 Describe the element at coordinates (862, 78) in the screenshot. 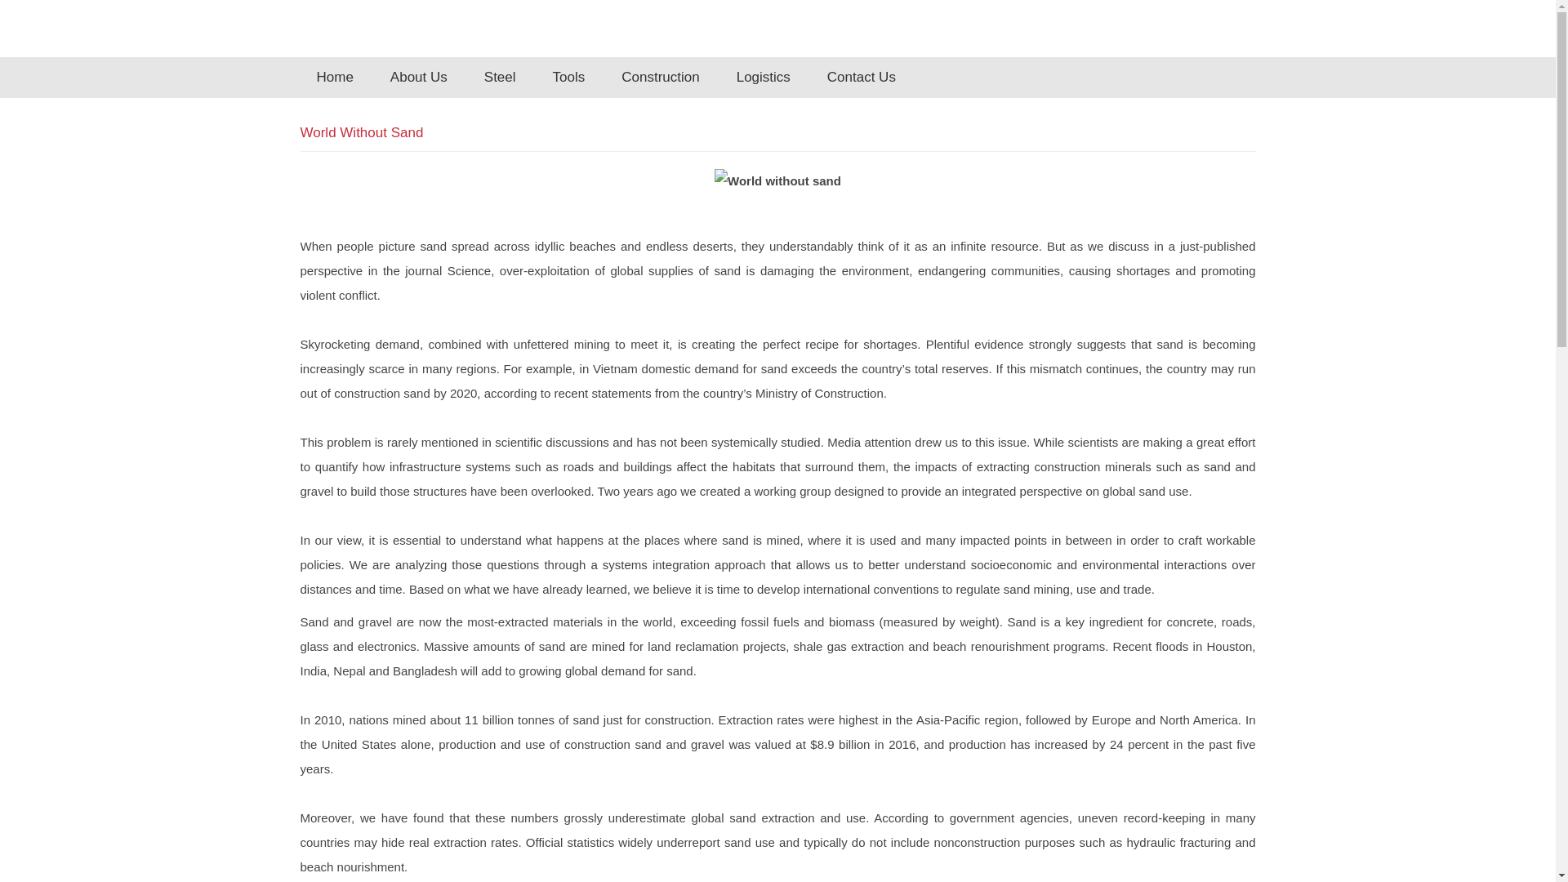

I see `Contact Us` at that location.